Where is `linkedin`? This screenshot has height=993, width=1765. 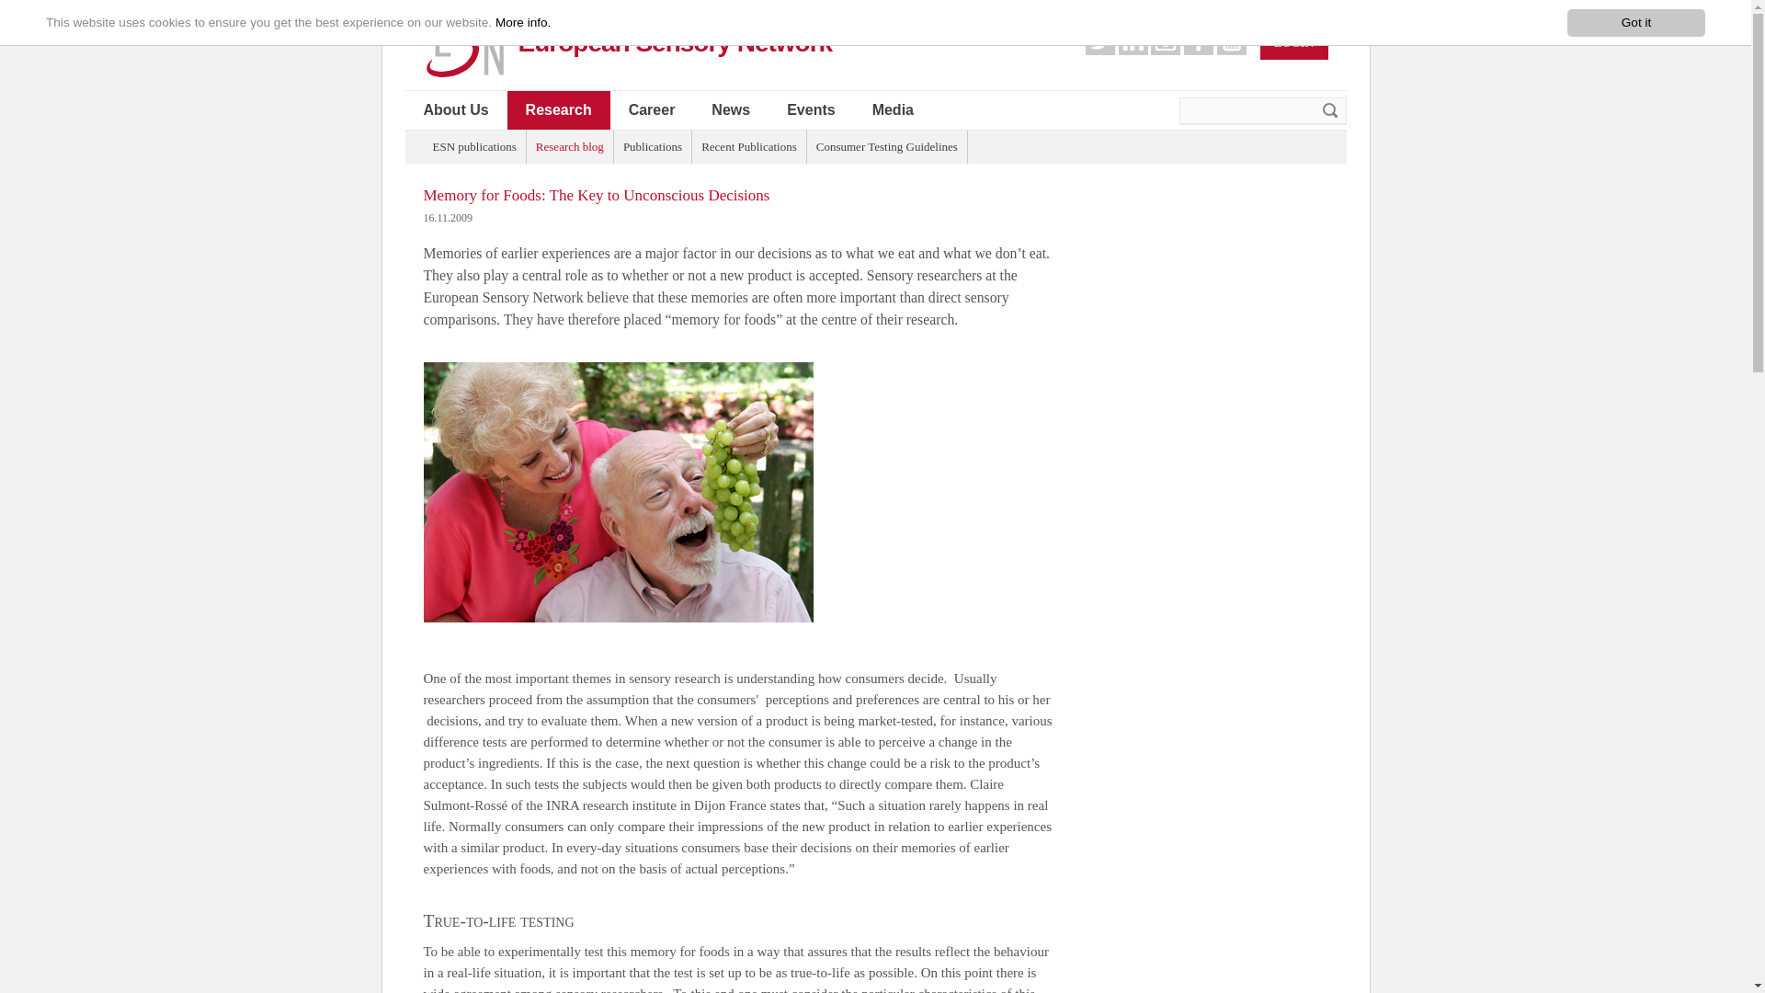 linkedin is located at coordinates (1232, 50).